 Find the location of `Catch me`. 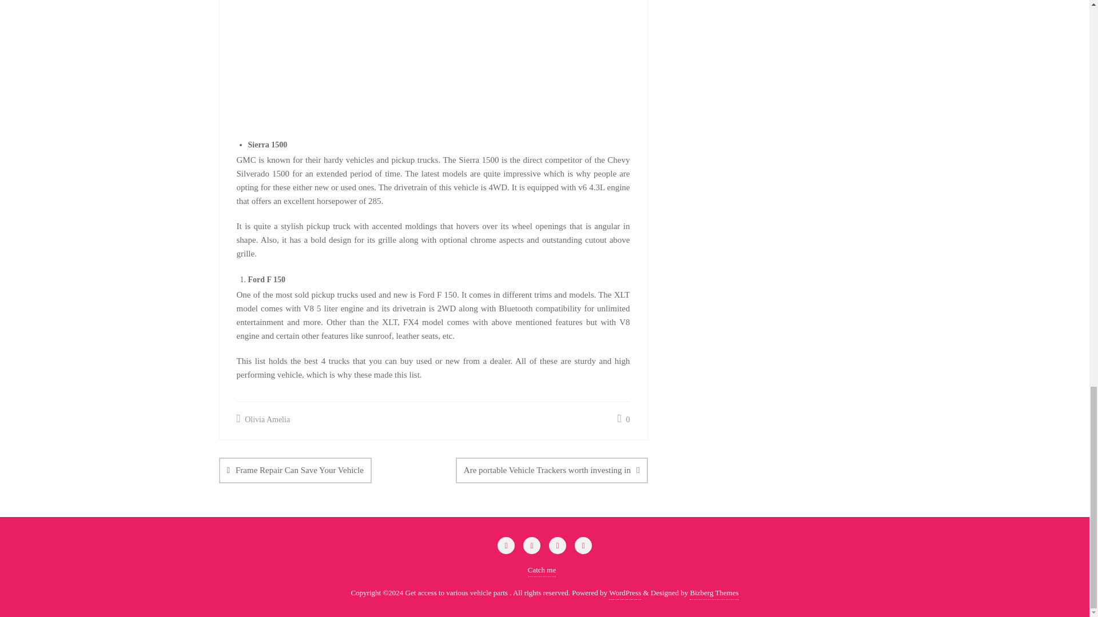

Catch me is located at coordinates (542, 570).